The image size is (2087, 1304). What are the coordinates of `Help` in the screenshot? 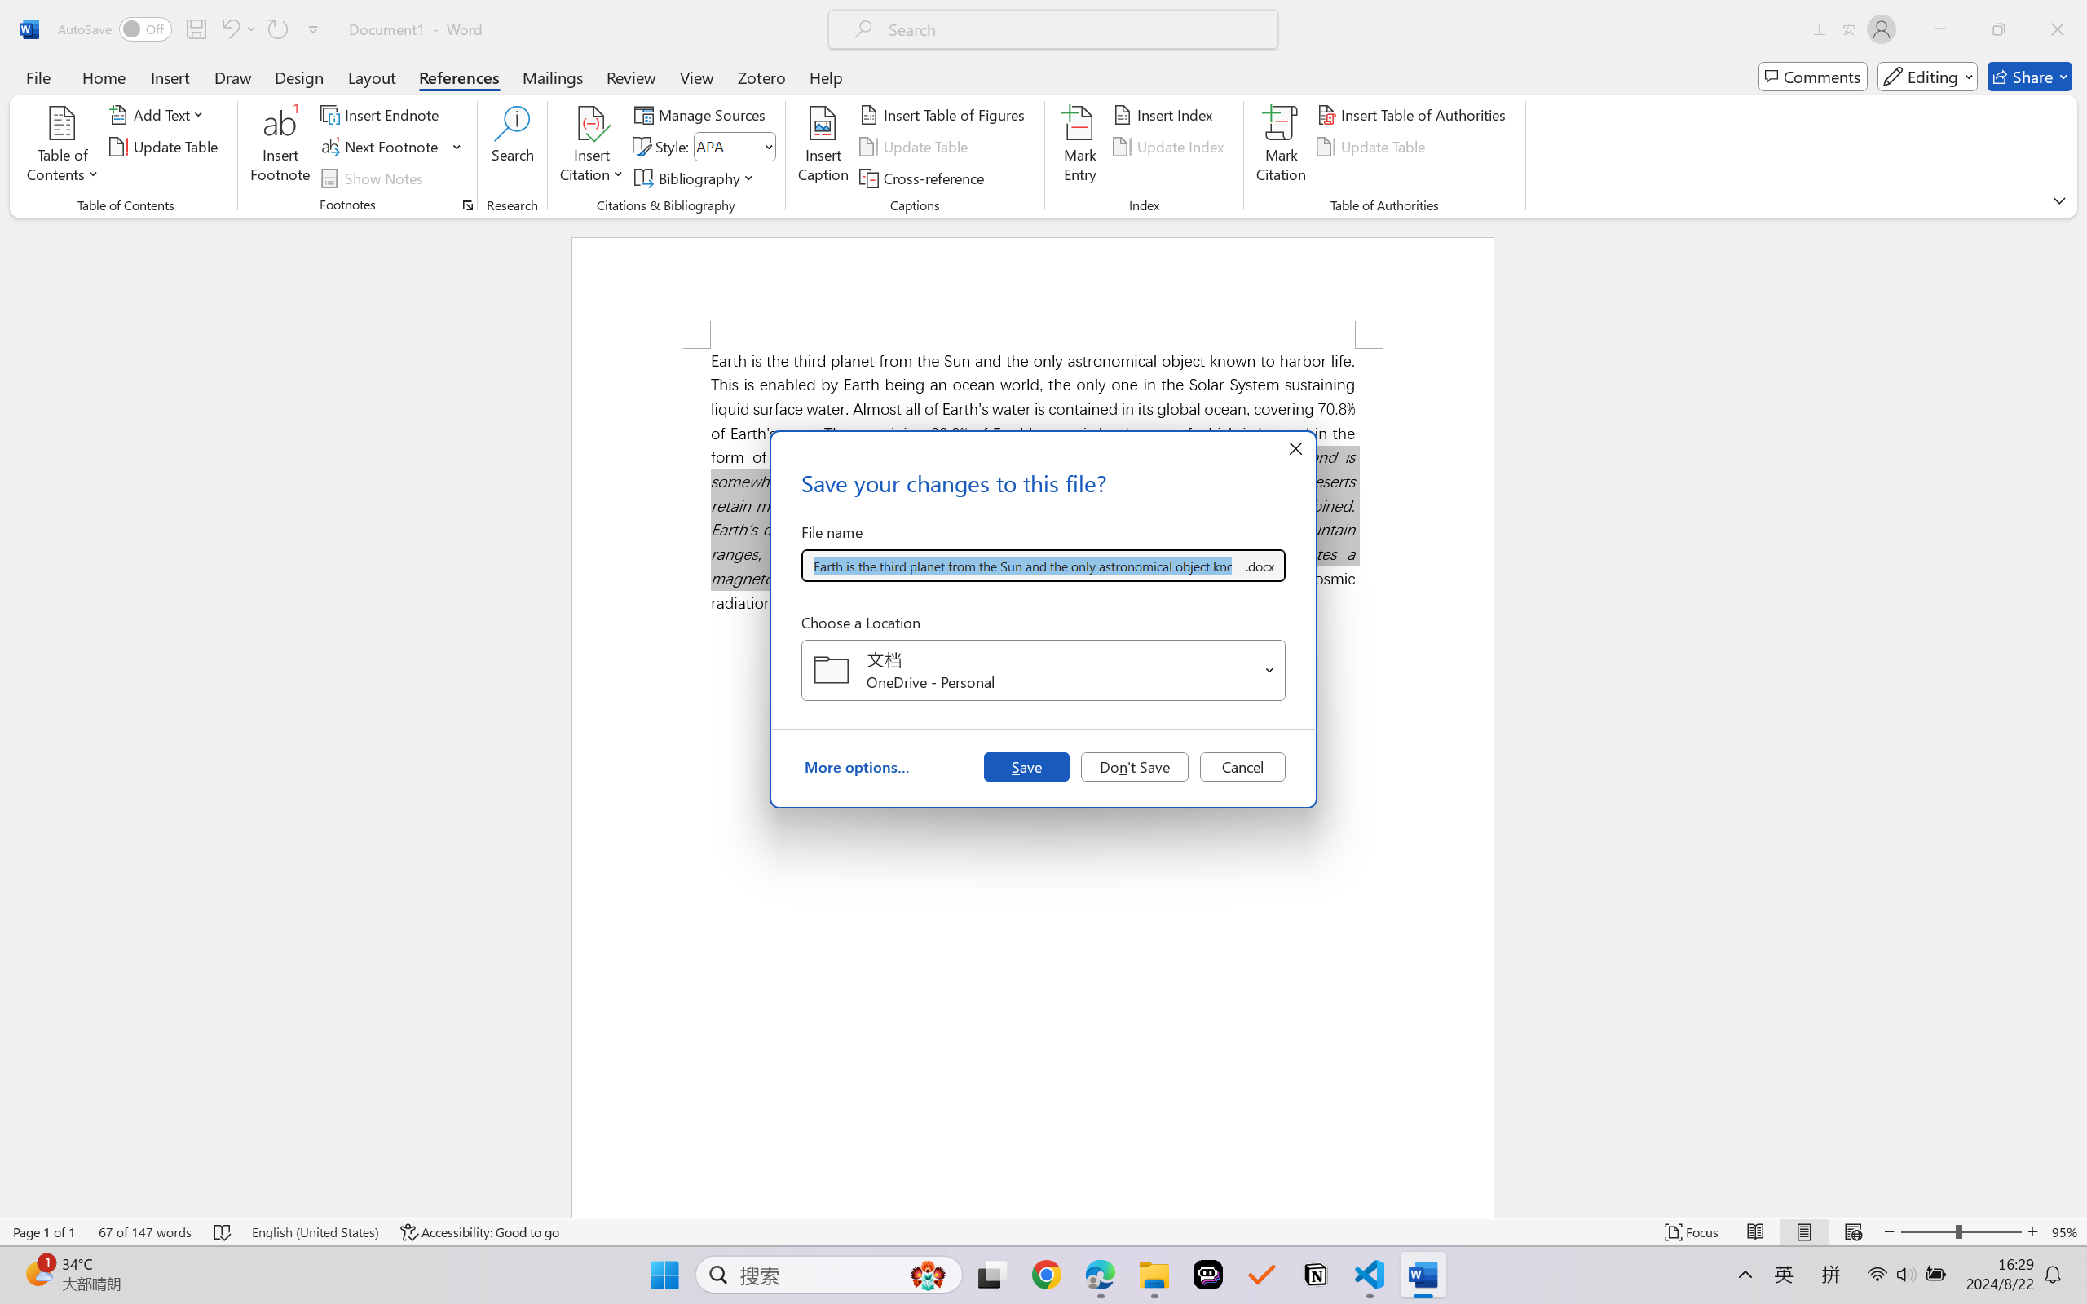 It's located at (825, 77).